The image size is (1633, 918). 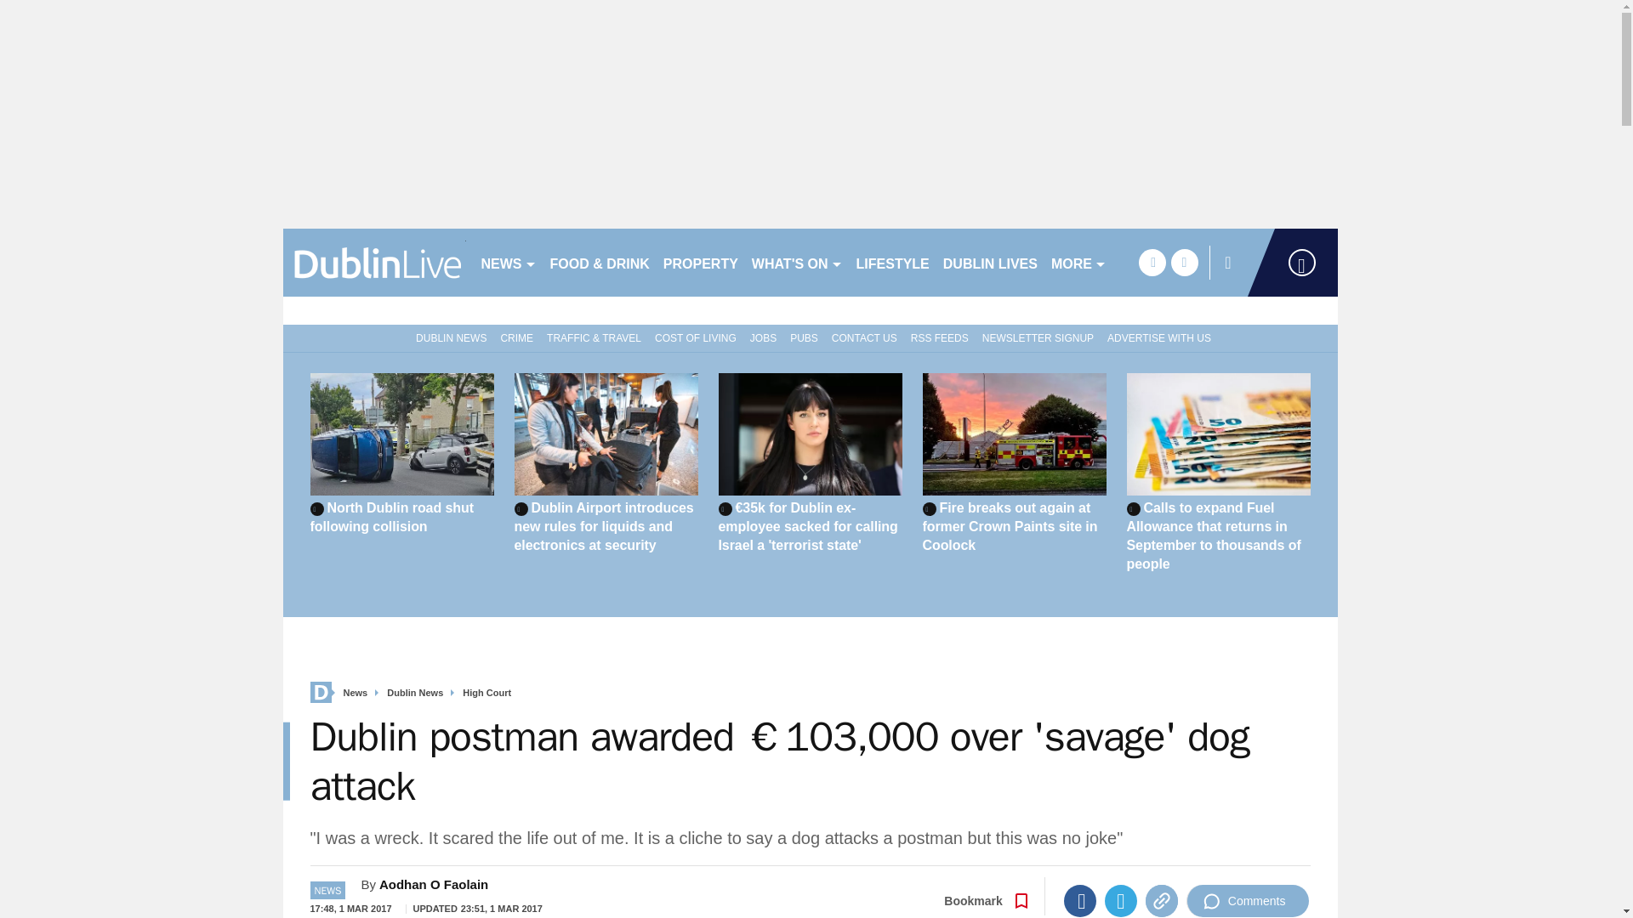 What do you see at coordinates (700, 262) in the screenshot?
I see `PROPERTY` at bounding box center [700, 262].